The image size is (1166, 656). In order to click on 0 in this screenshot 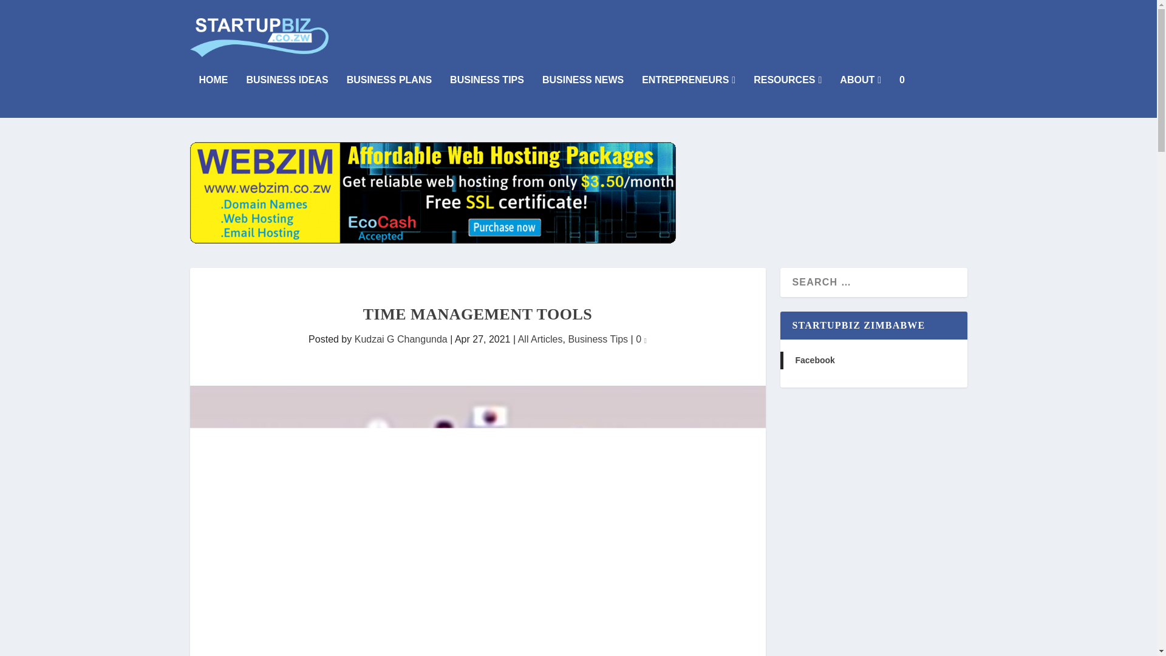, I will do `click(641, 339)`.